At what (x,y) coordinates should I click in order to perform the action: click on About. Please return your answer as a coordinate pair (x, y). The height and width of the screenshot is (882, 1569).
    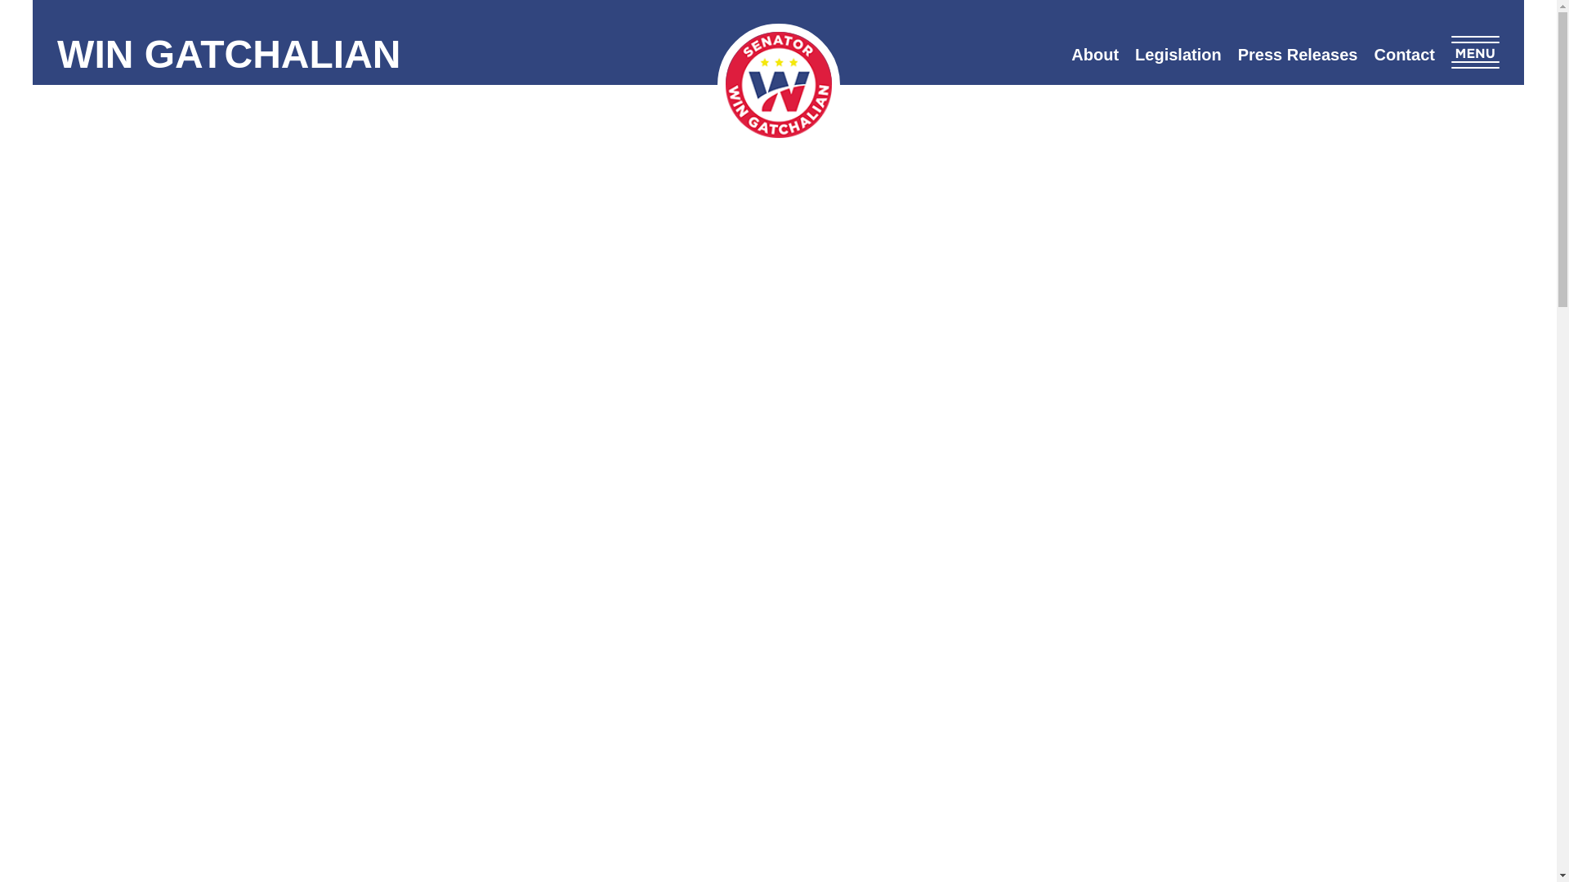
    Looking at the image, I should click on (1095, 54).